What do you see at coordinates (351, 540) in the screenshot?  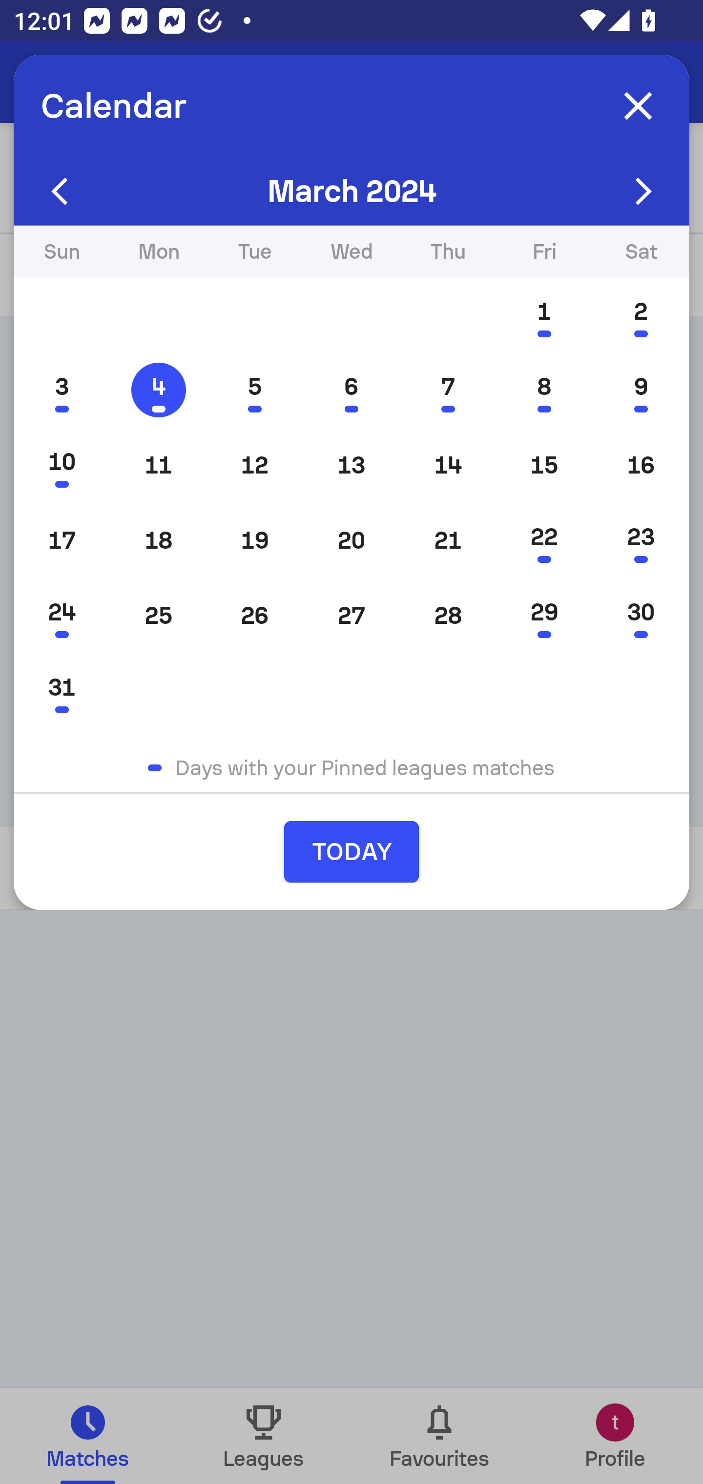 I see `20` at bounding box center [351, 540].